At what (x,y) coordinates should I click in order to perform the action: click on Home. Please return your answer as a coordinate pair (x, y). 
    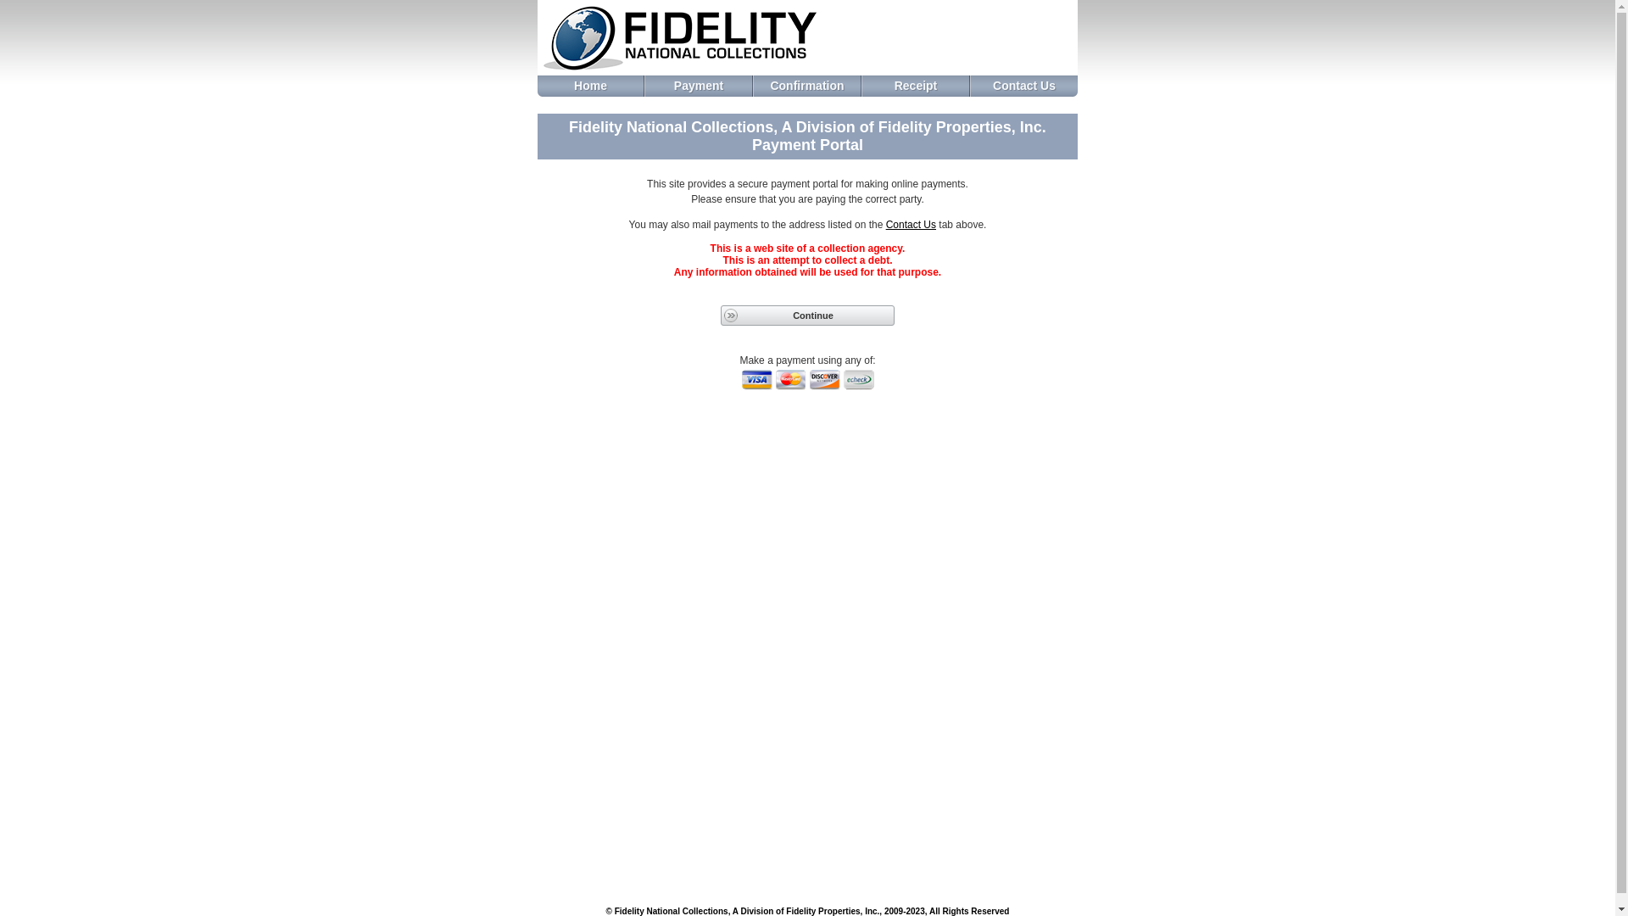
    Looking at the image, I should click on (590, 87).